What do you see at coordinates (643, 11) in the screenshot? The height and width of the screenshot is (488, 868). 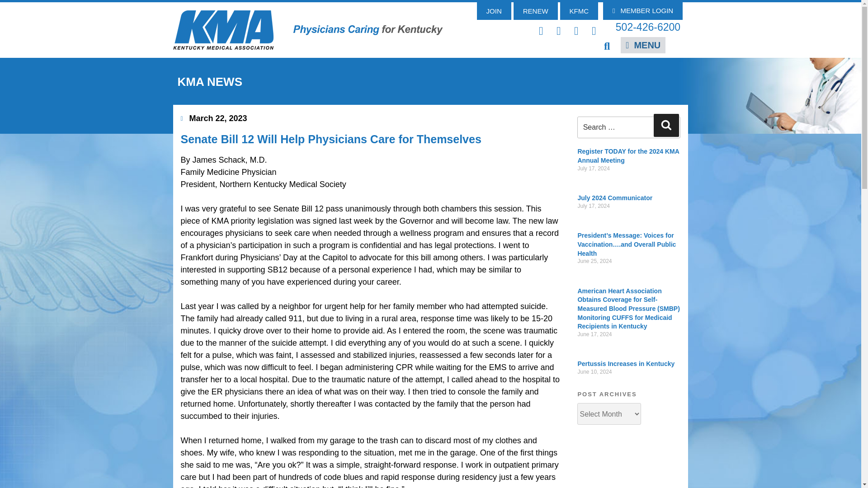 I see `MEMBER LOGIN` at bounding box center [643, 11].